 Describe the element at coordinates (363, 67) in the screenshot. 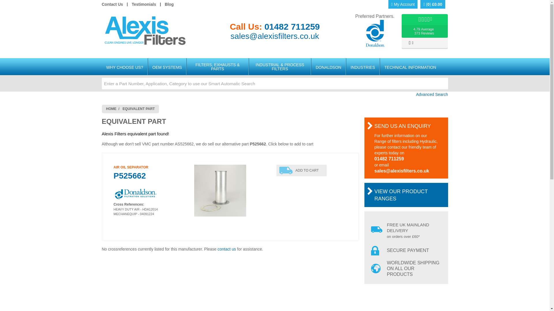

I see `My Account` at that location.